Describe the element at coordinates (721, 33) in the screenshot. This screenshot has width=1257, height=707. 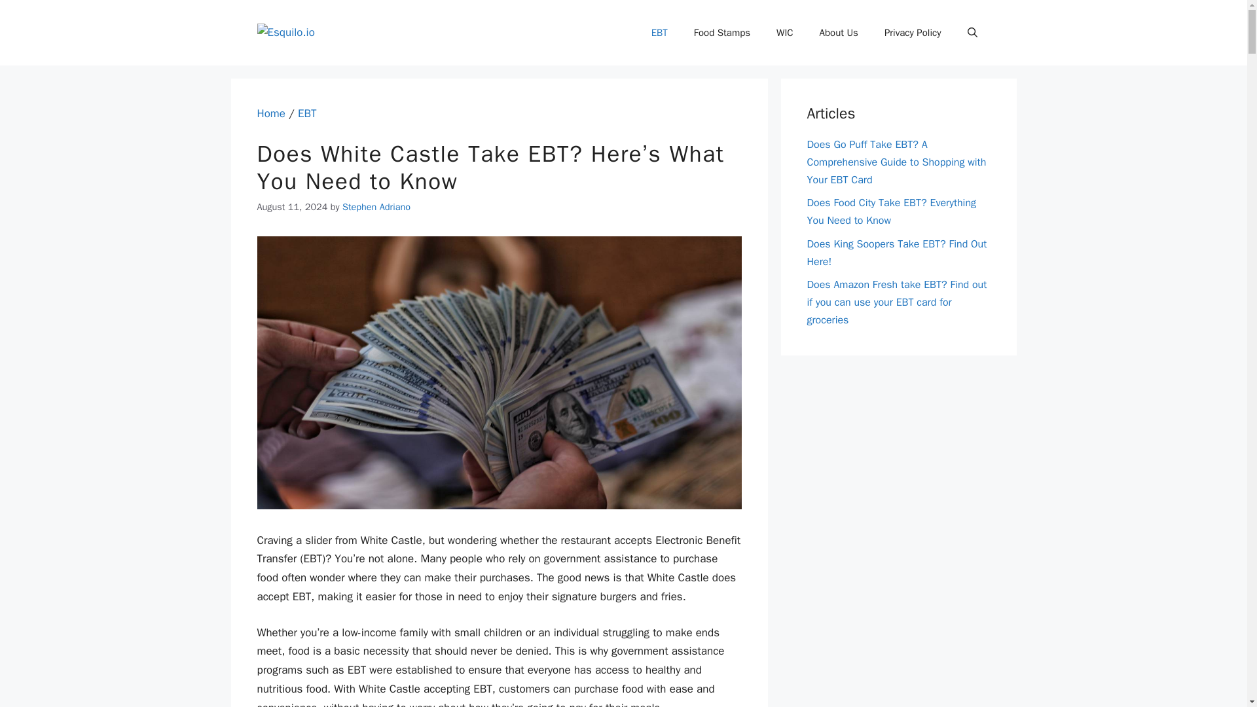
I see `Food Stamps` at that location.